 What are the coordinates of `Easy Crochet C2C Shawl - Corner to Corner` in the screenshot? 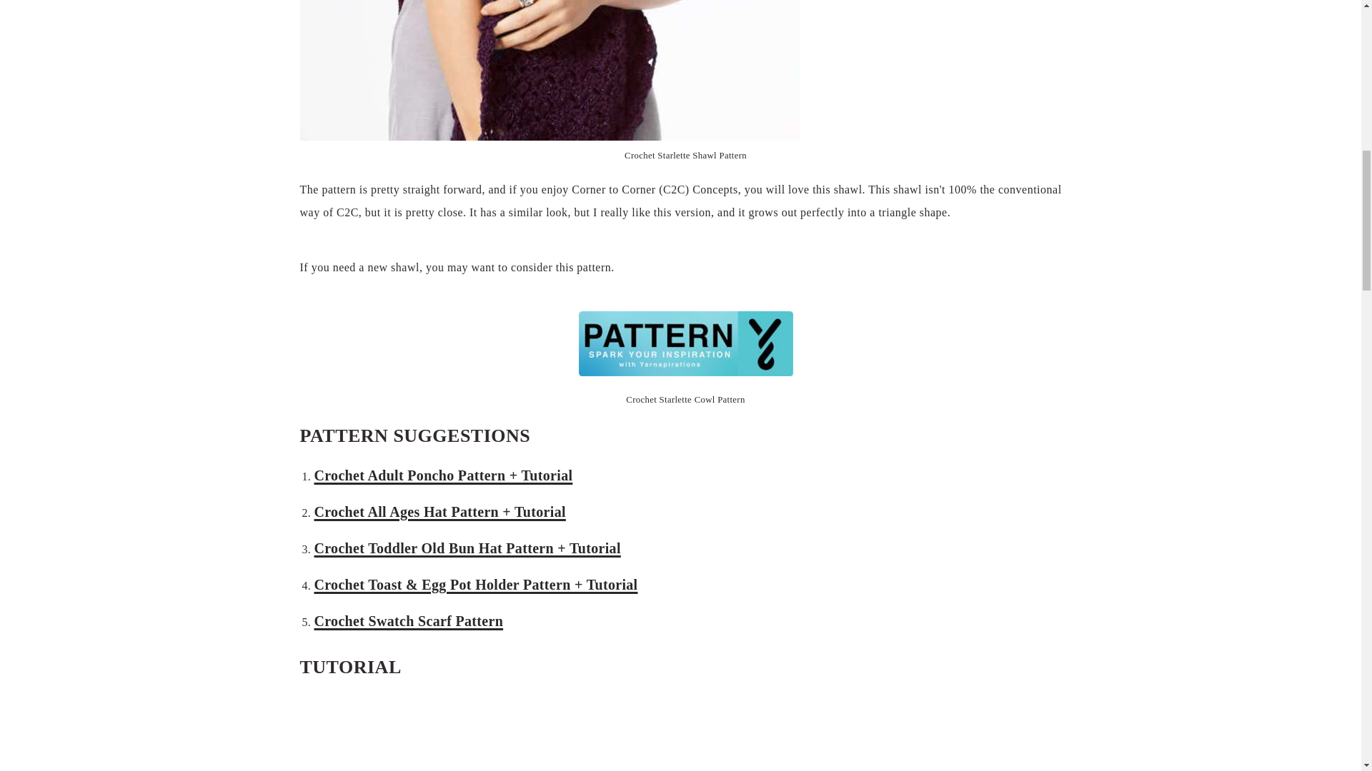 It's located at (686, 732).